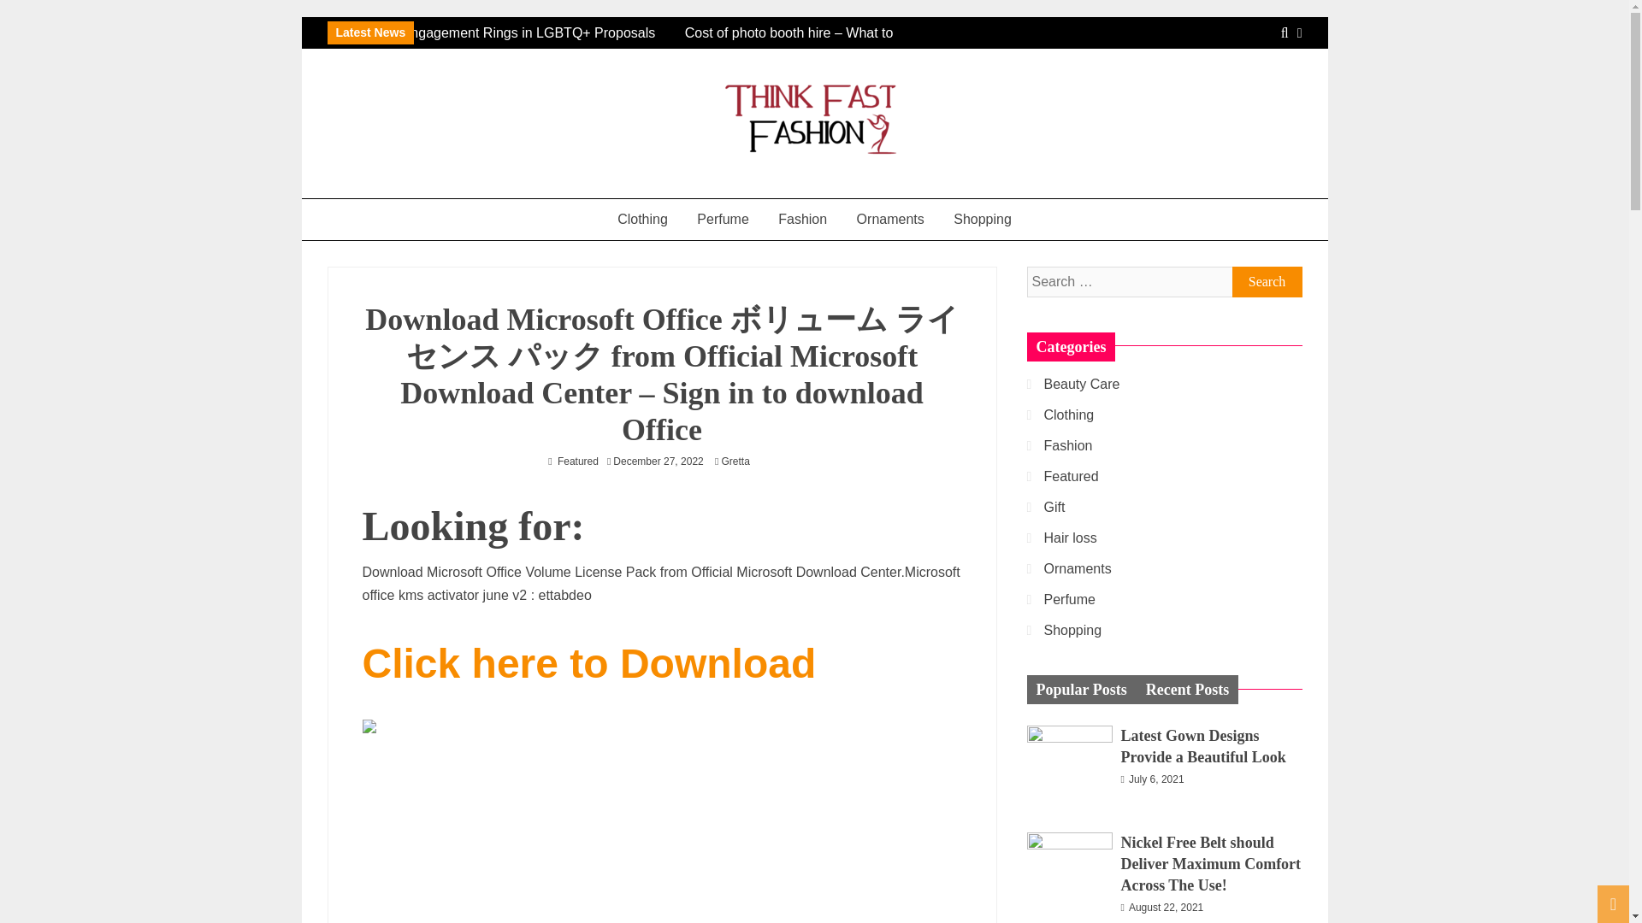 The width and height of the screenshot is (1642, 923). What do you see at coordinates (739, 461) in the screenshot?
I see `Gretta` at bounding box center [739, 461].